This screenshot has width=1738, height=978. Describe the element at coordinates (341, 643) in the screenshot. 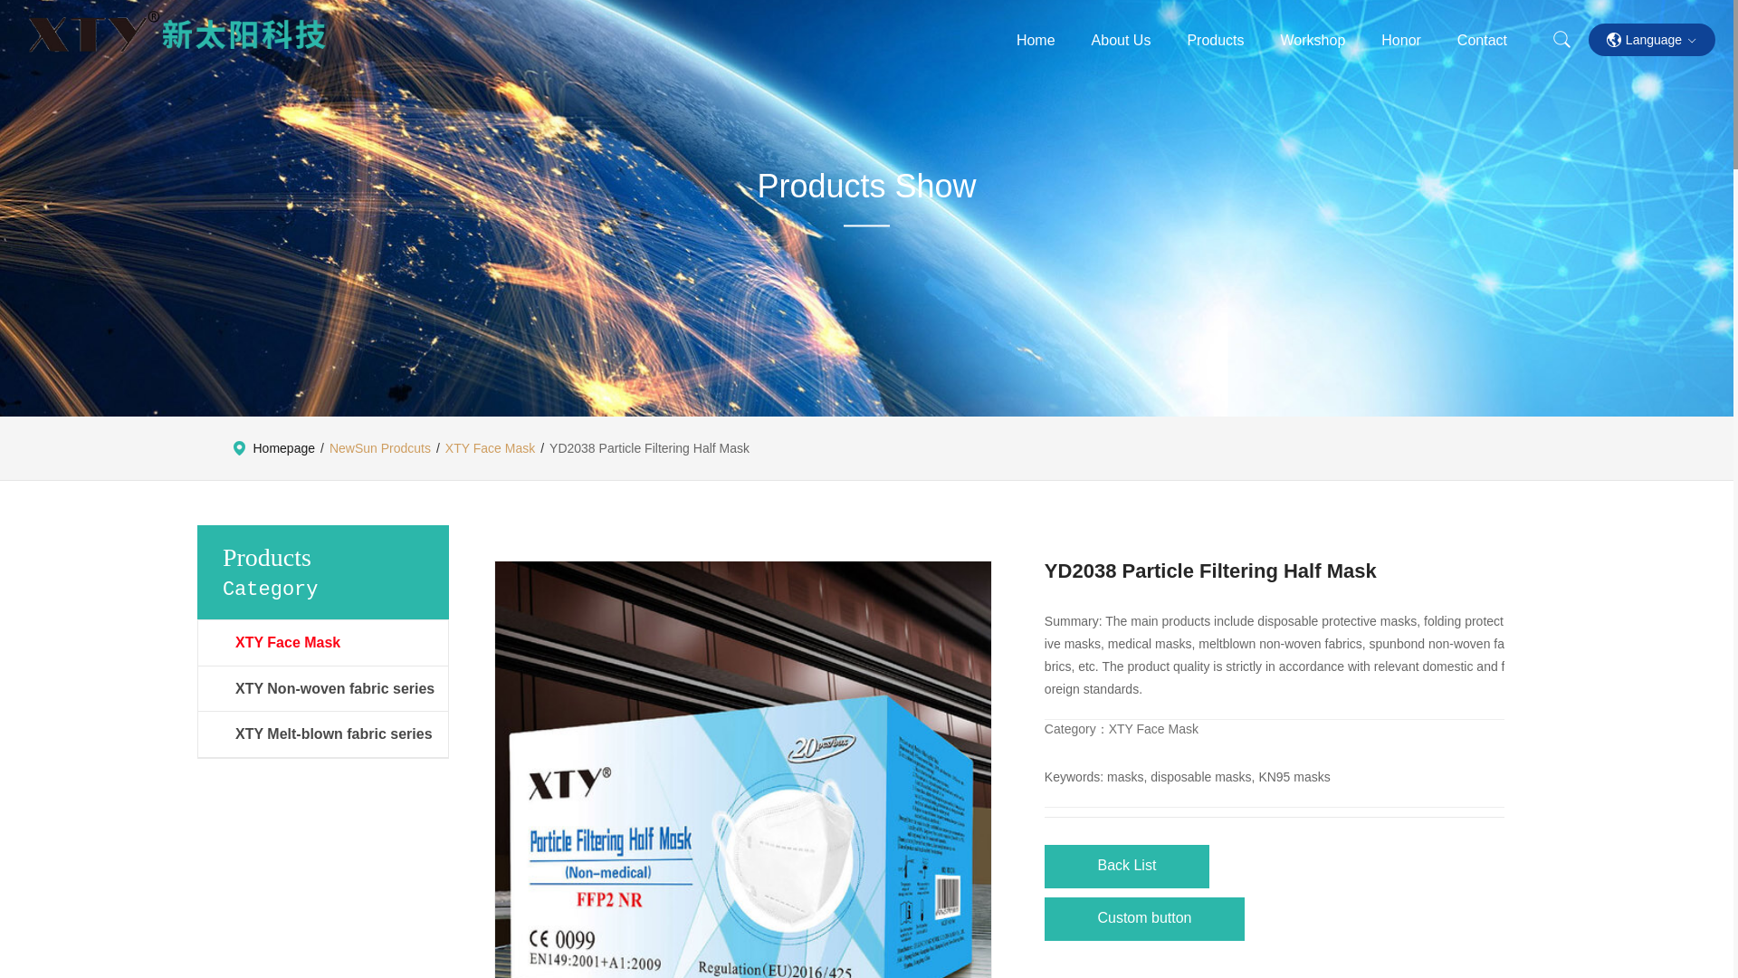

I see `XTY Face Mask` at that location.